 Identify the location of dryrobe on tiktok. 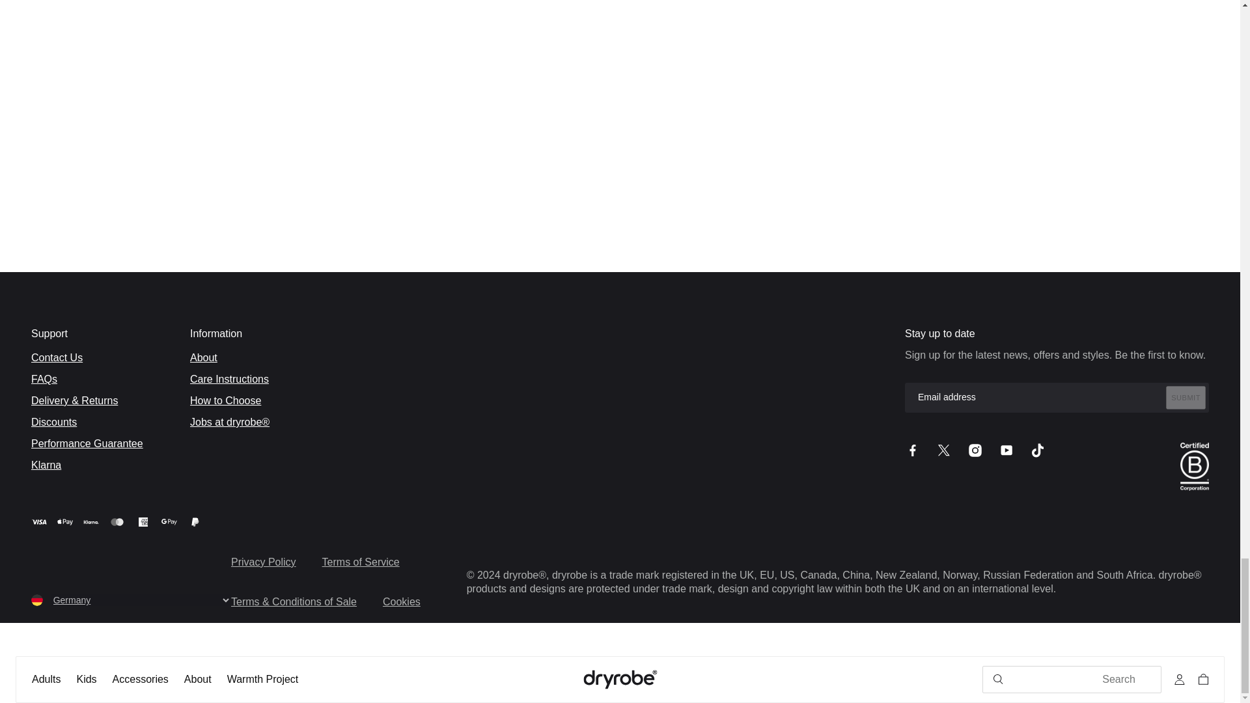
(1038, 450).